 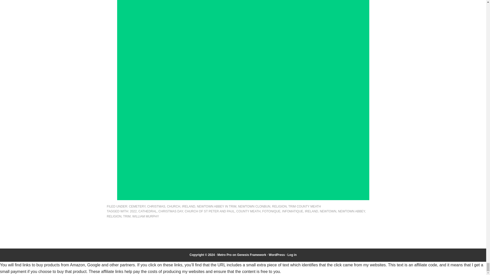 I want to click on RELIGION, so click(x=279, y=206).